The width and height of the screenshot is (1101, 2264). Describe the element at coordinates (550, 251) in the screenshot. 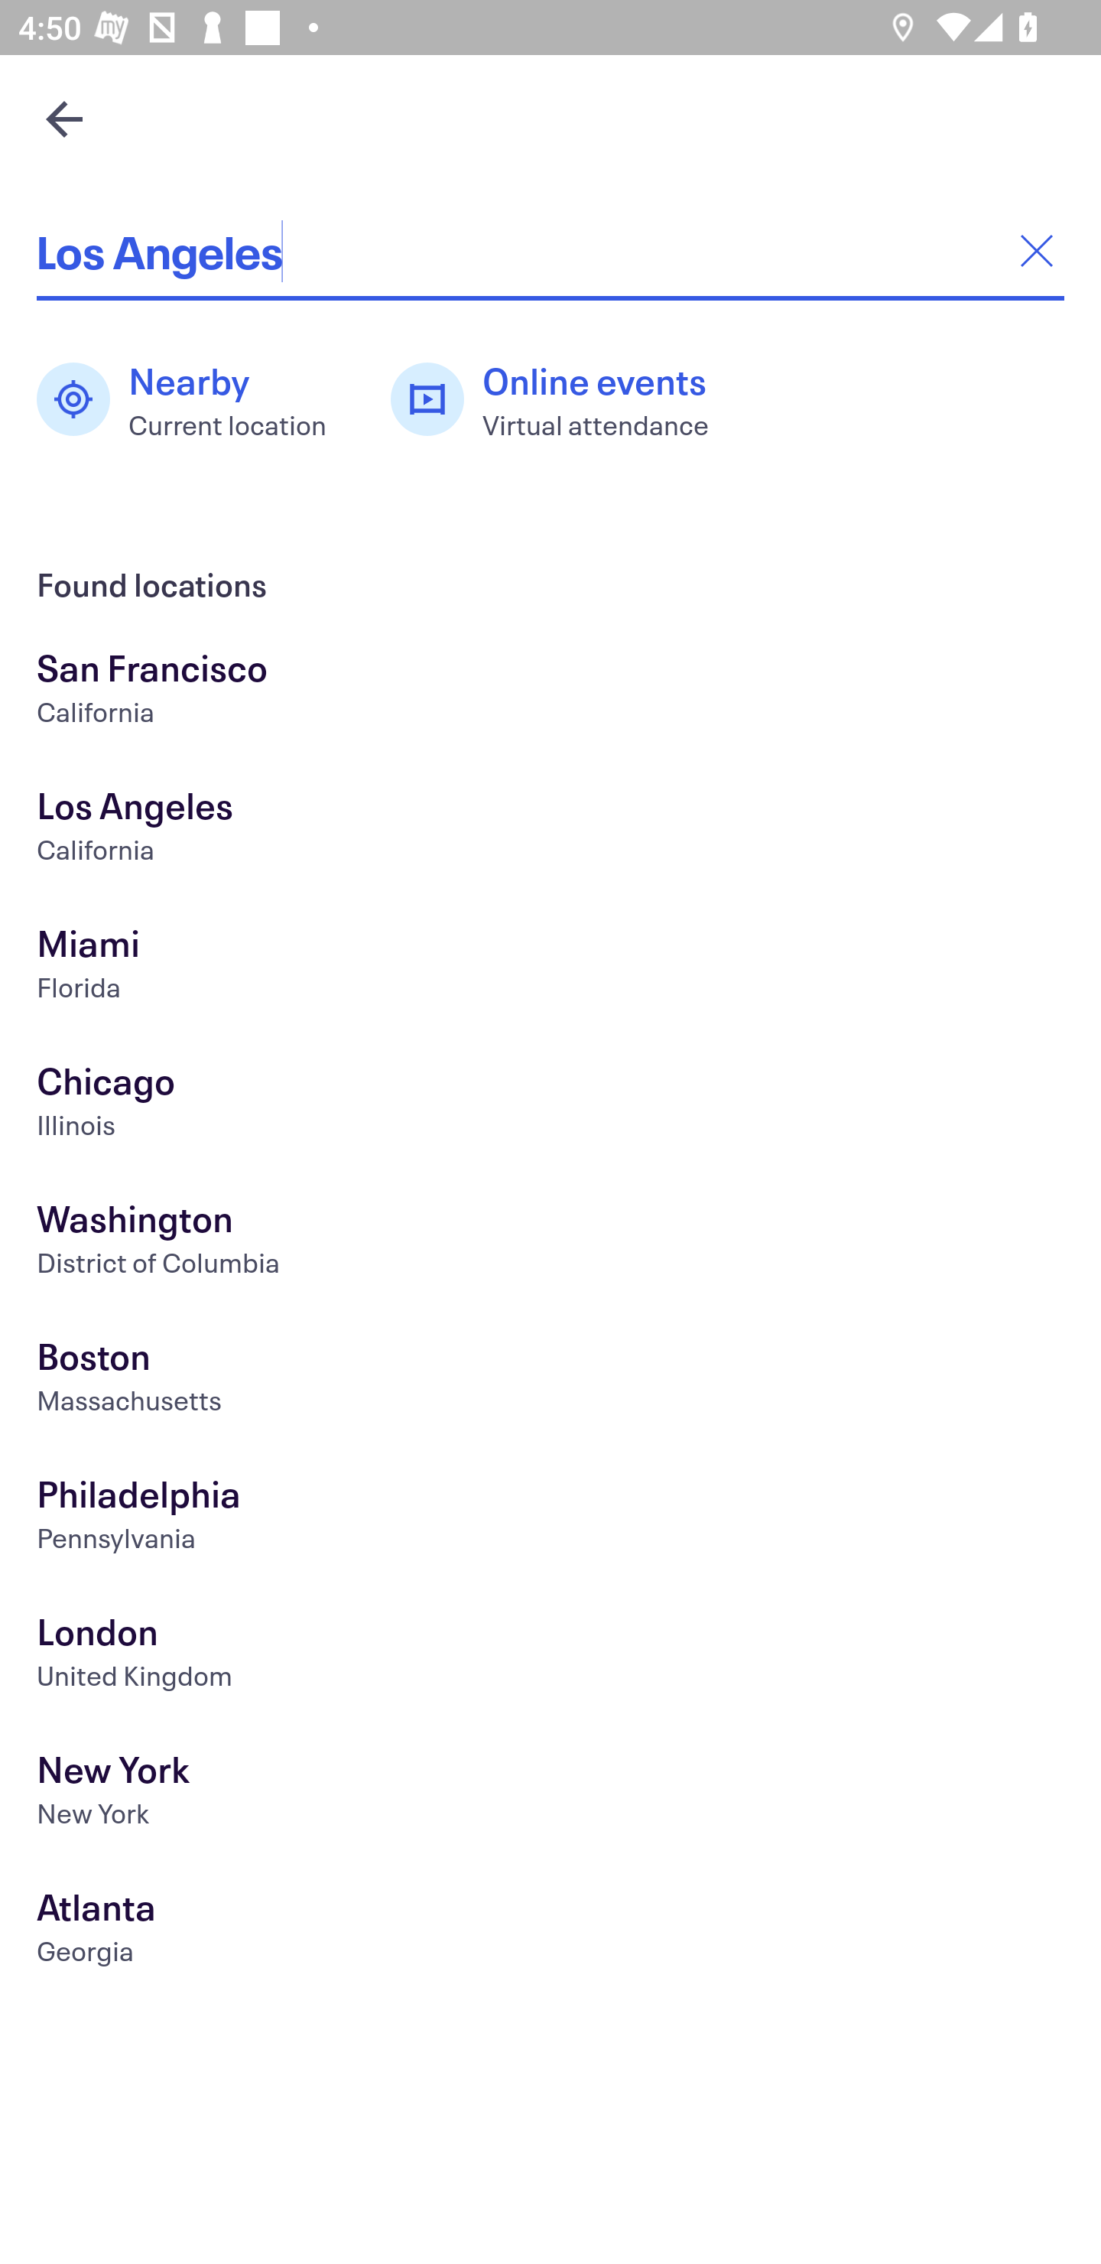

I see `Los Angeles` at that location.